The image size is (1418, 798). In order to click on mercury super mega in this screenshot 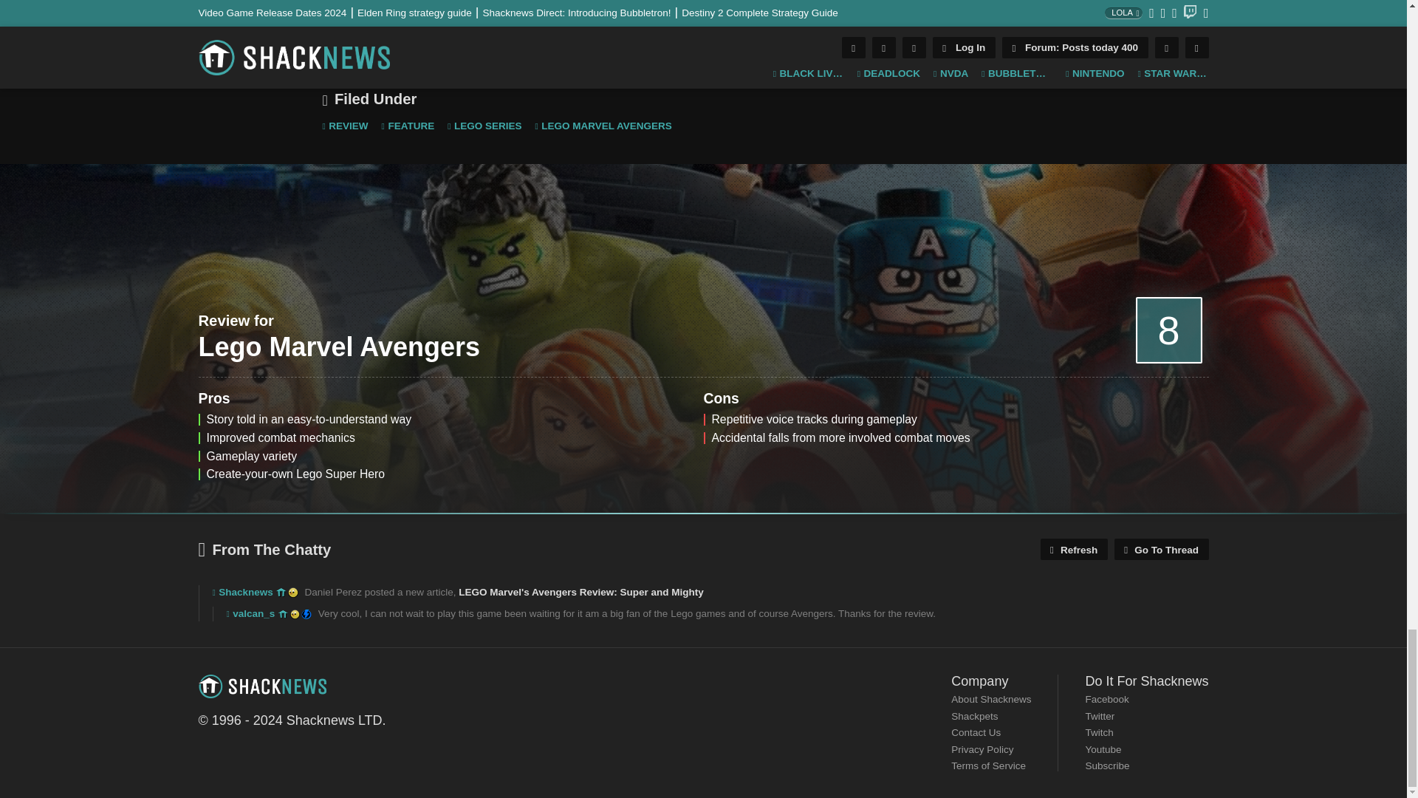, I will do `click(306, 615)`.